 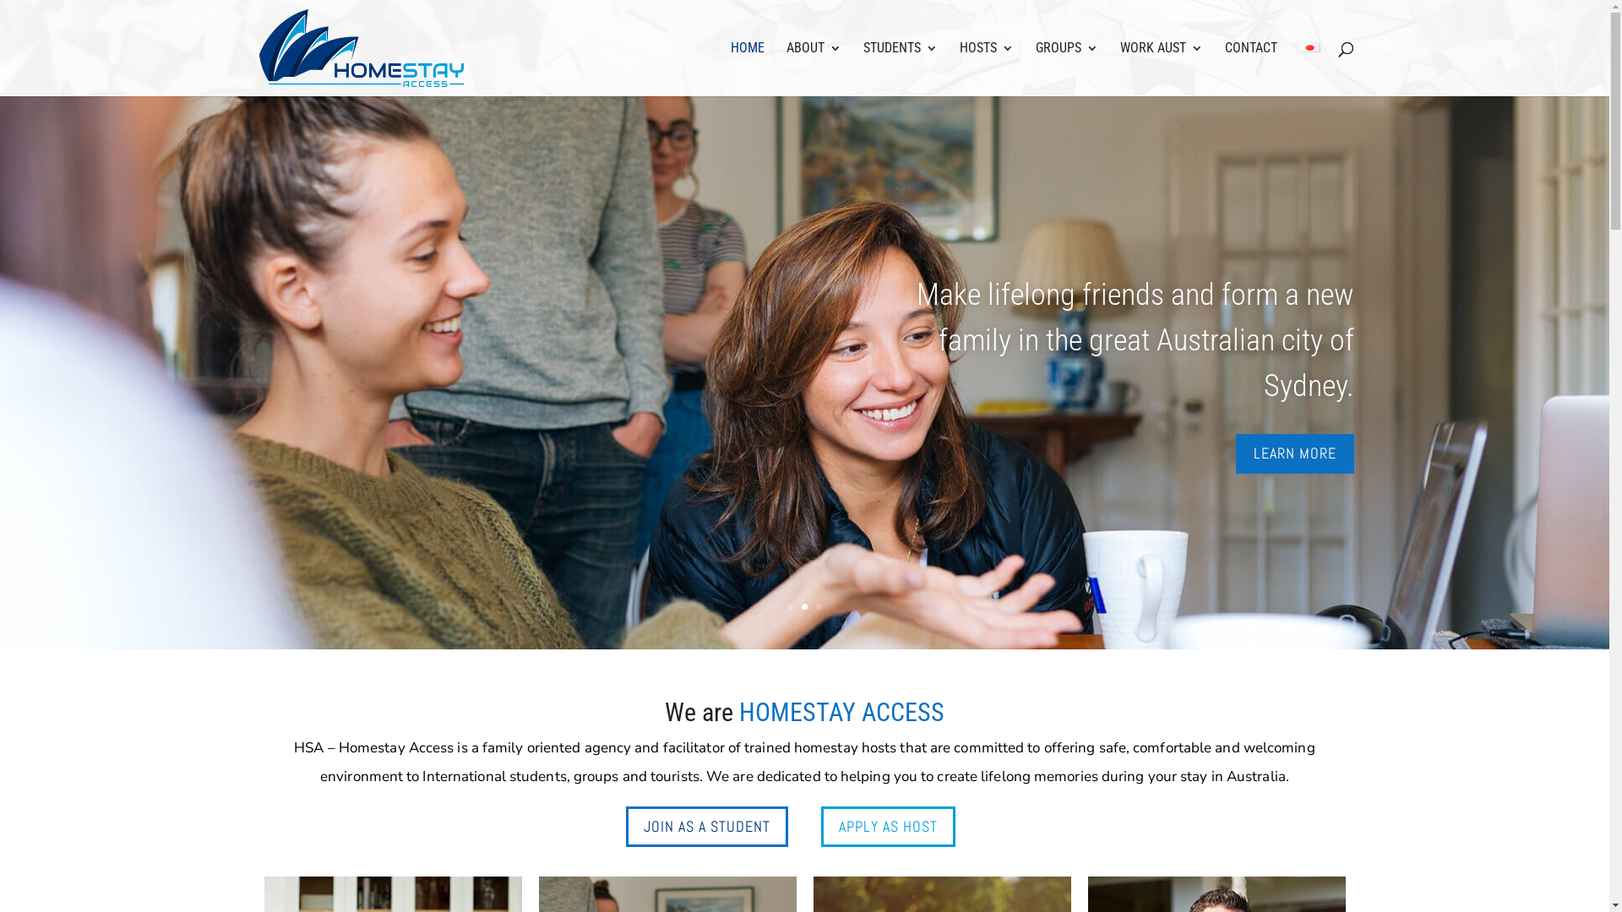 I want to click on LEARN MORE, so click(x=1294, y=454).